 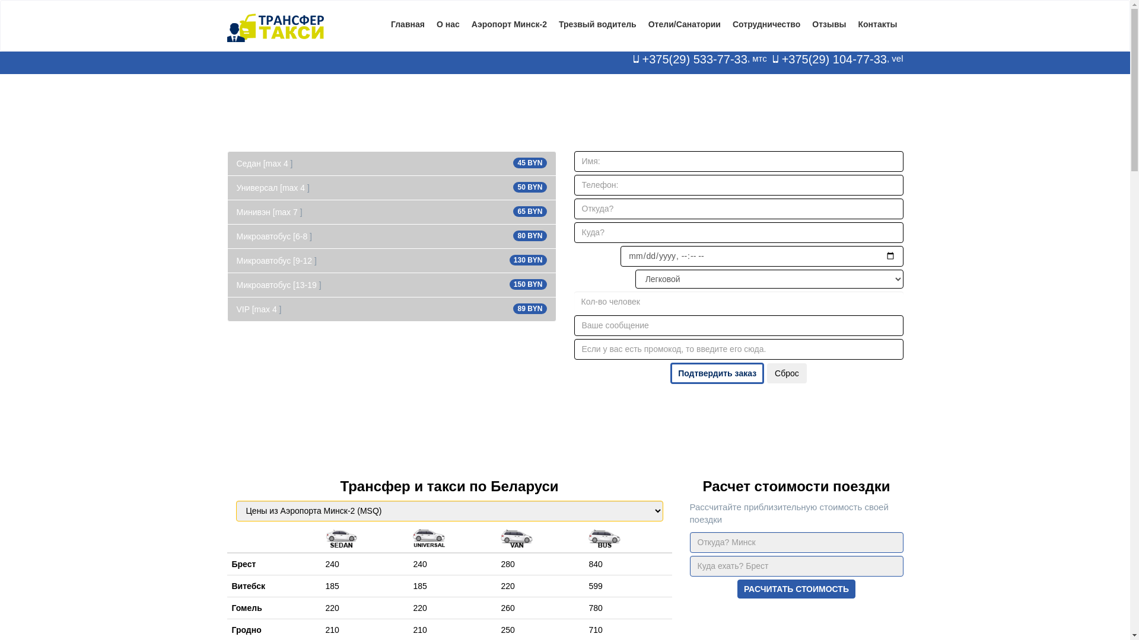 I want to click on +375(29) 104-77-33, so click(x=834, y=59).